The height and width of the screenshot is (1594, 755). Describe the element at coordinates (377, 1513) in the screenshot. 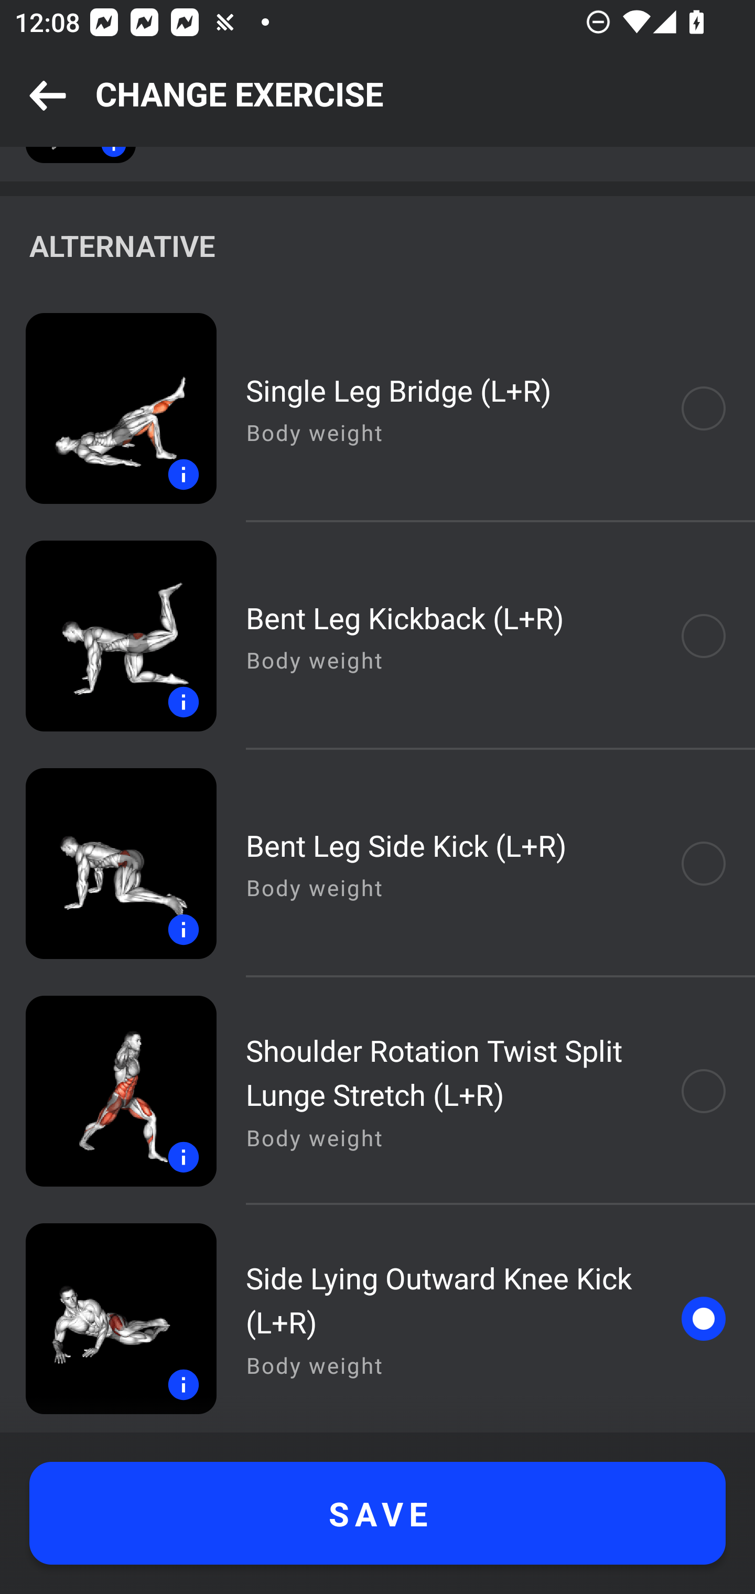

I see `SAVE` at that location.